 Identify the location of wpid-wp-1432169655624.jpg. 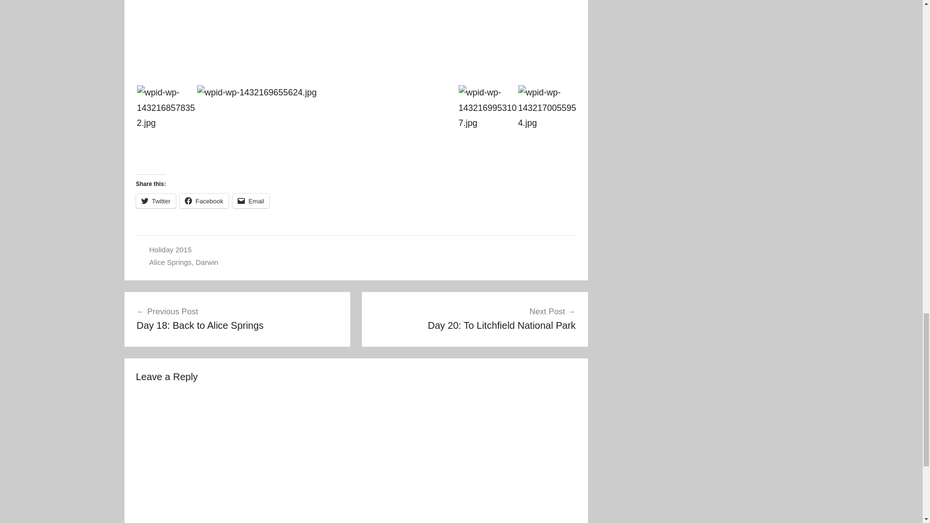
(170, 262).